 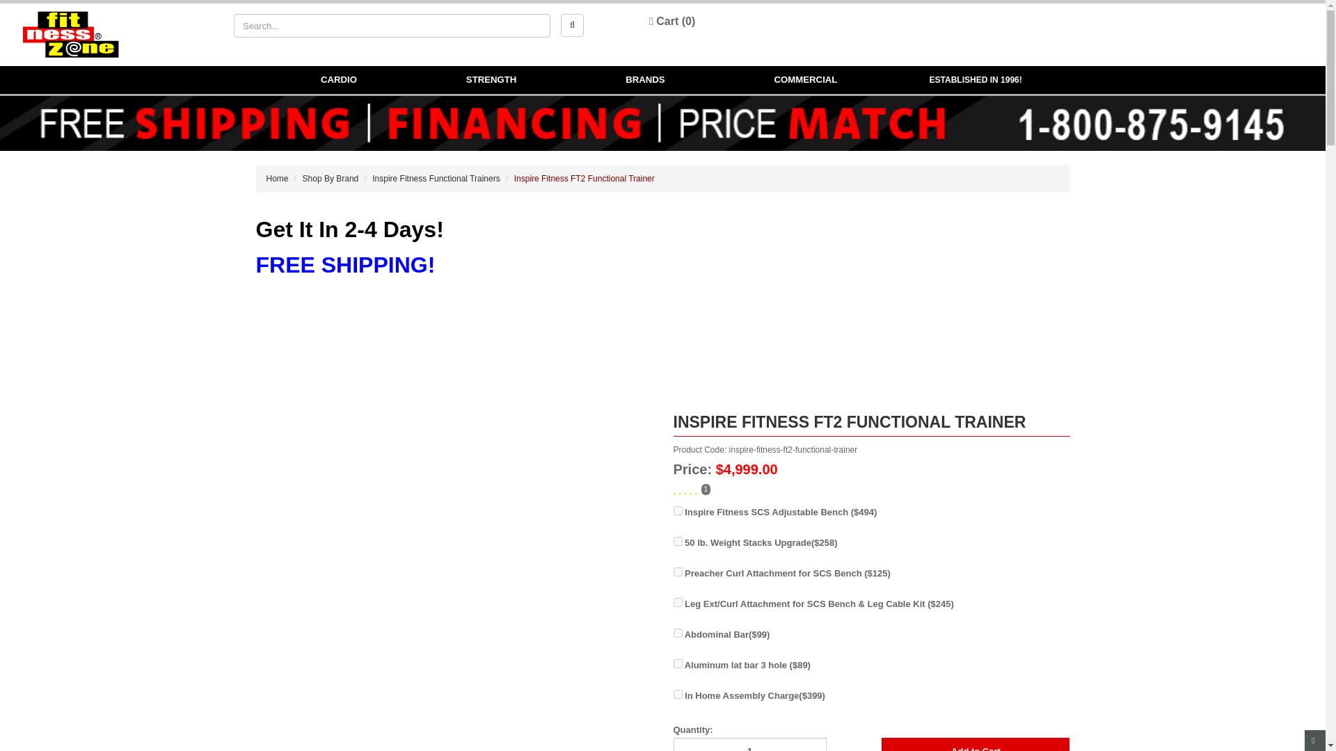 What do you see at coordinates (678, 541) in the screenshot?
I see `on` at bounding box center [678, 541].